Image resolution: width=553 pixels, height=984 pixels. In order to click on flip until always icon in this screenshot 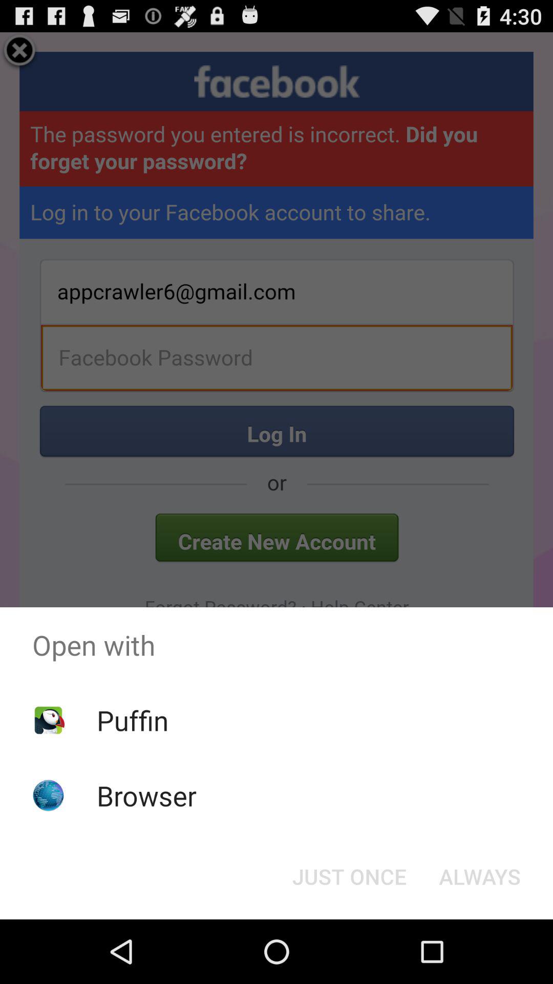, I will do `click(479, 876)`.